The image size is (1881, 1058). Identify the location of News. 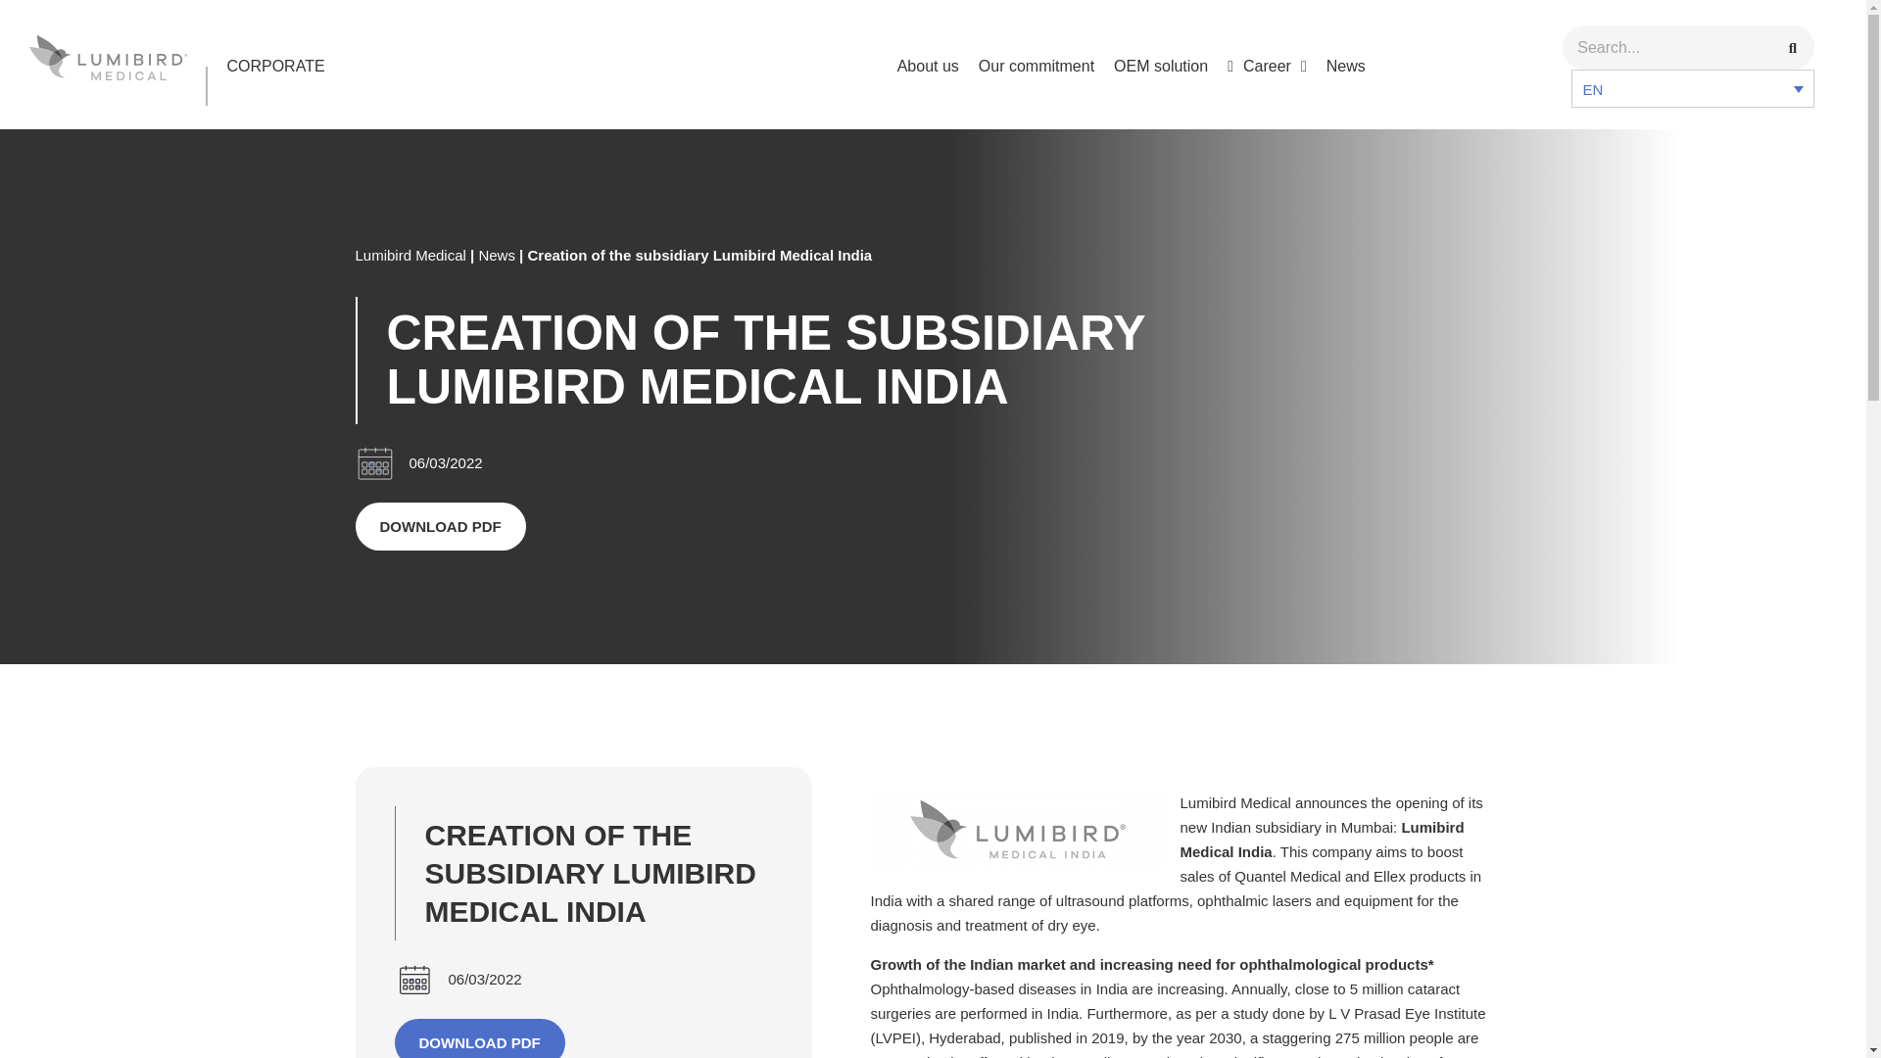
(496, 255).